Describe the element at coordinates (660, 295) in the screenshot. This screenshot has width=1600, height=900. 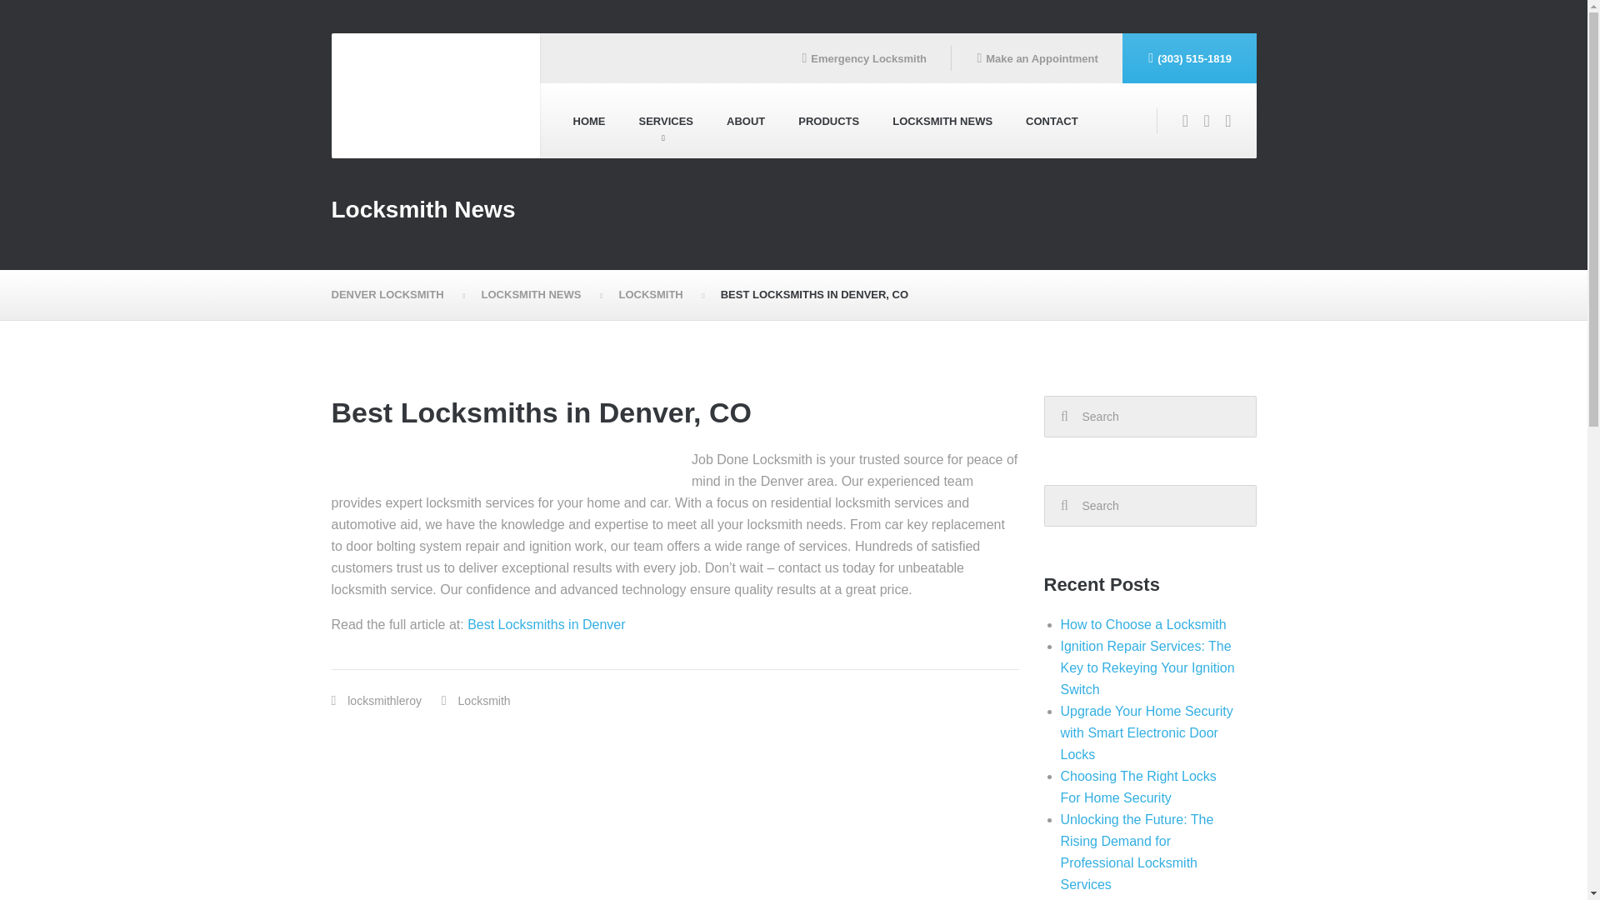
I see `Go to the Locksmith Category archives.` at that location.